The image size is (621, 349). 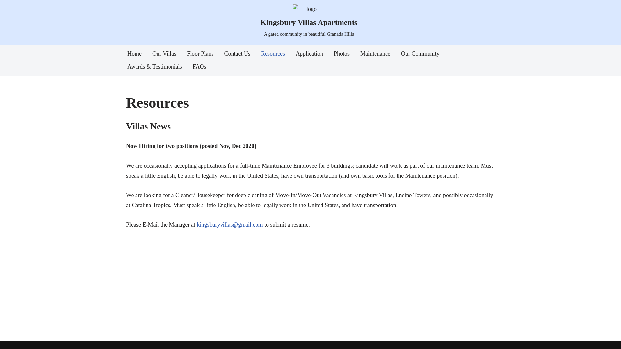 What do you see at coordinates (420, 54) in the screenshot?
I see `Our Community` at bounding box center [420, 54].